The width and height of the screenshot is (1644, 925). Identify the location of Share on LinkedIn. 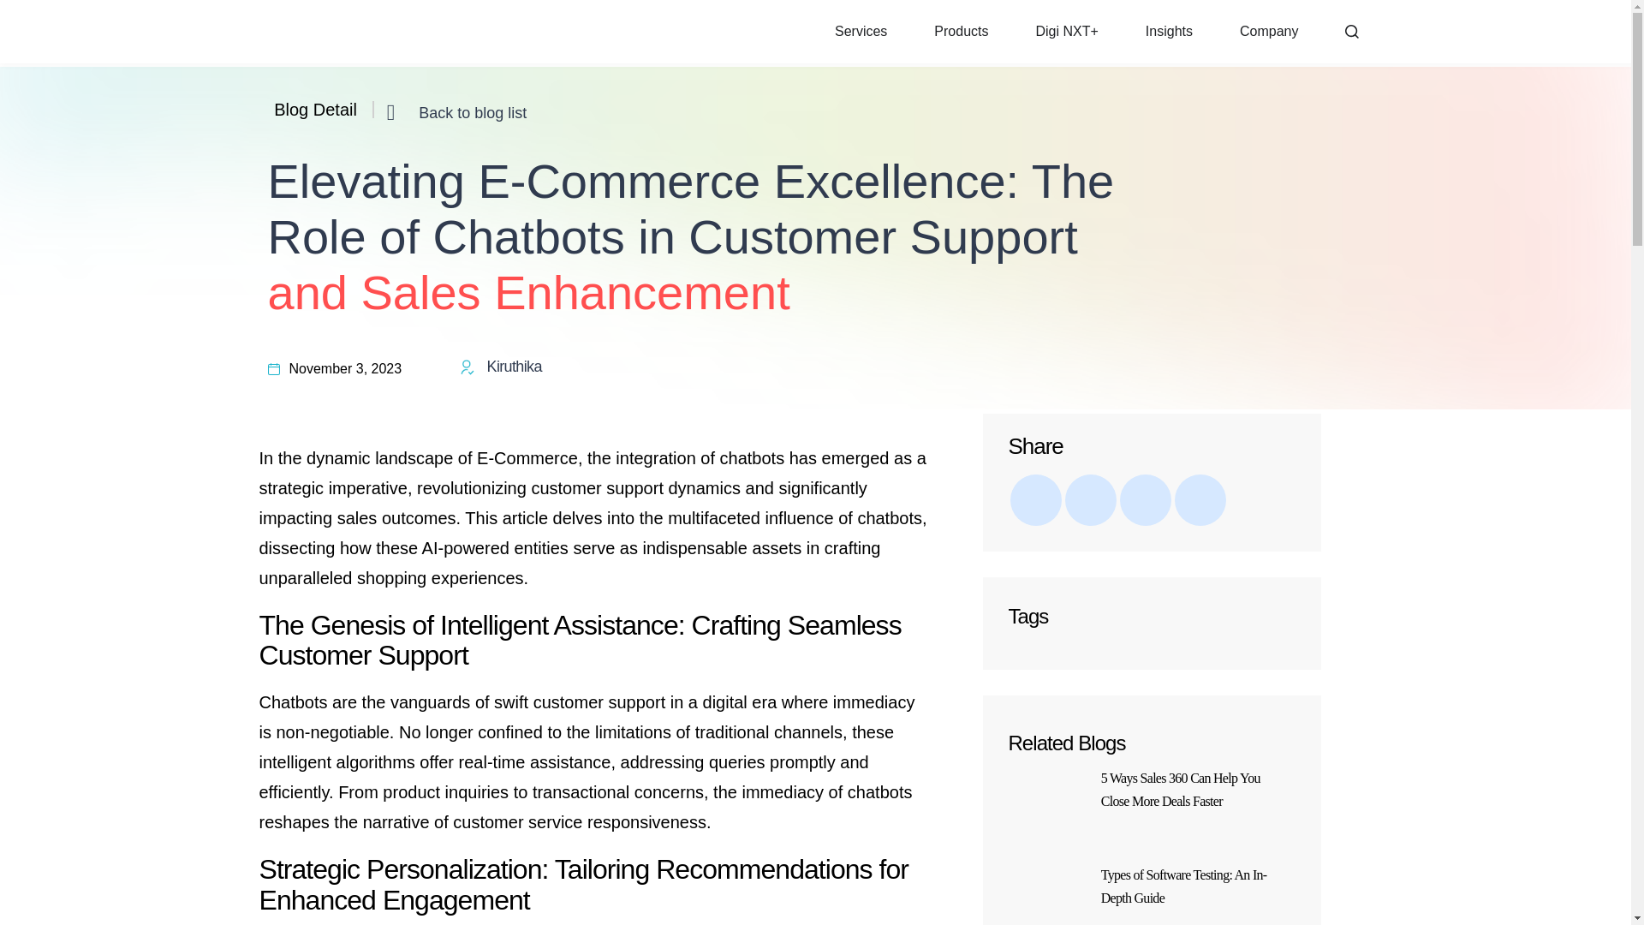
(1091, 500).